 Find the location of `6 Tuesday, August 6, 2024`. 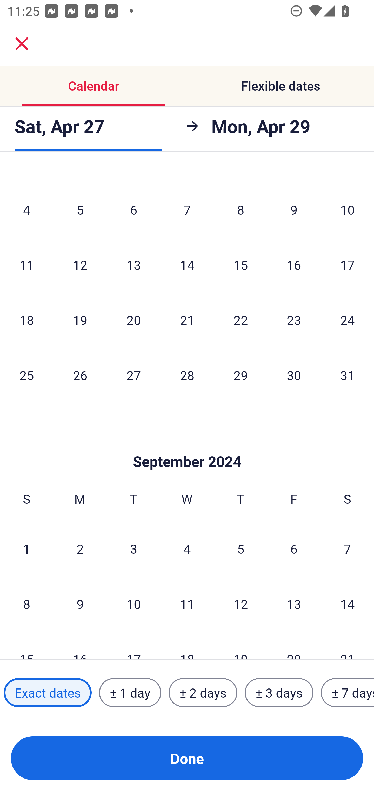

6 Tuesday, August 6, 2024 is located at coordinates (133, 209).